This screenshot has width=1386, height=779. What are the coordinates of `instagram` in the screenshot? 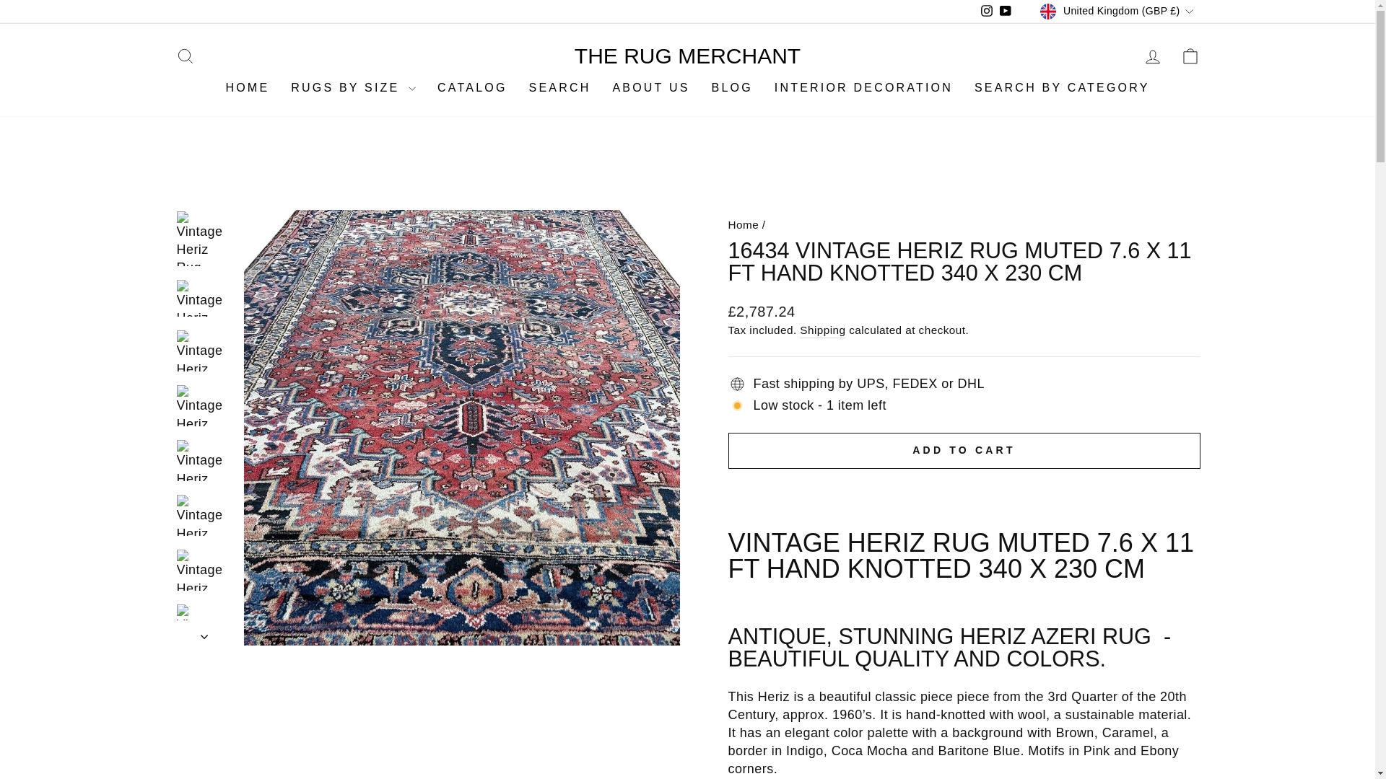 It's located at (986, 10).